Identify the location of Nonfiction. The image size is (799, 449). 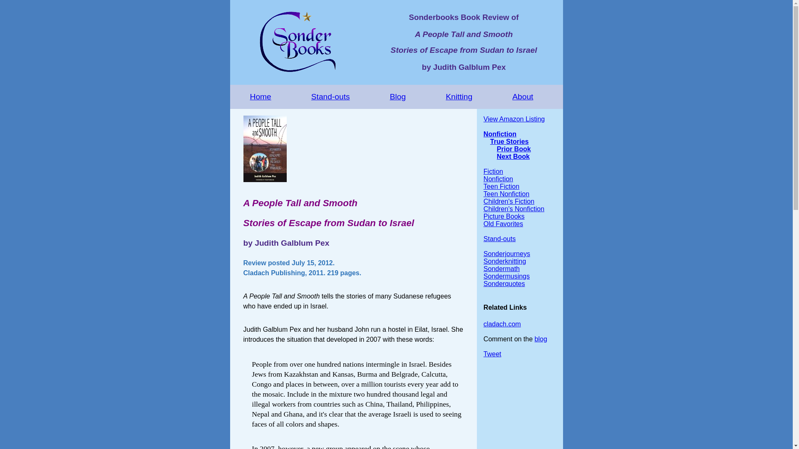
(499, 134).